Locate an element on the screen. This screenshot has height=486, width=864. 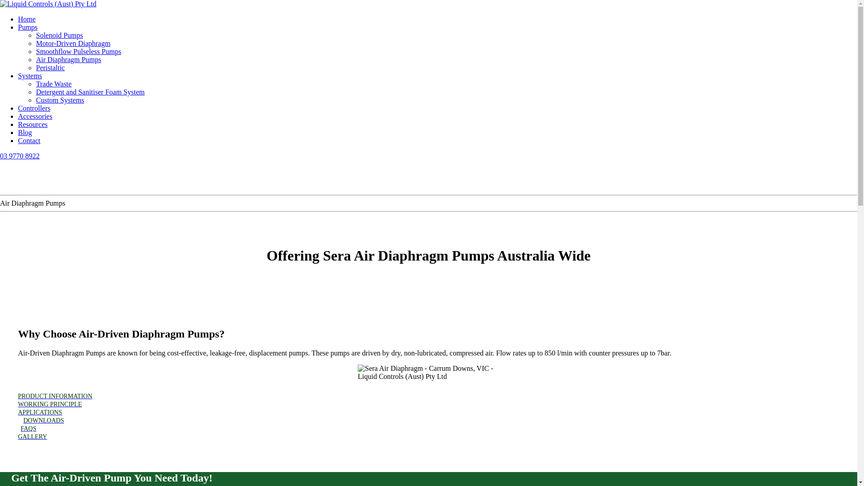
Contact is located at coordinates (29, 140).